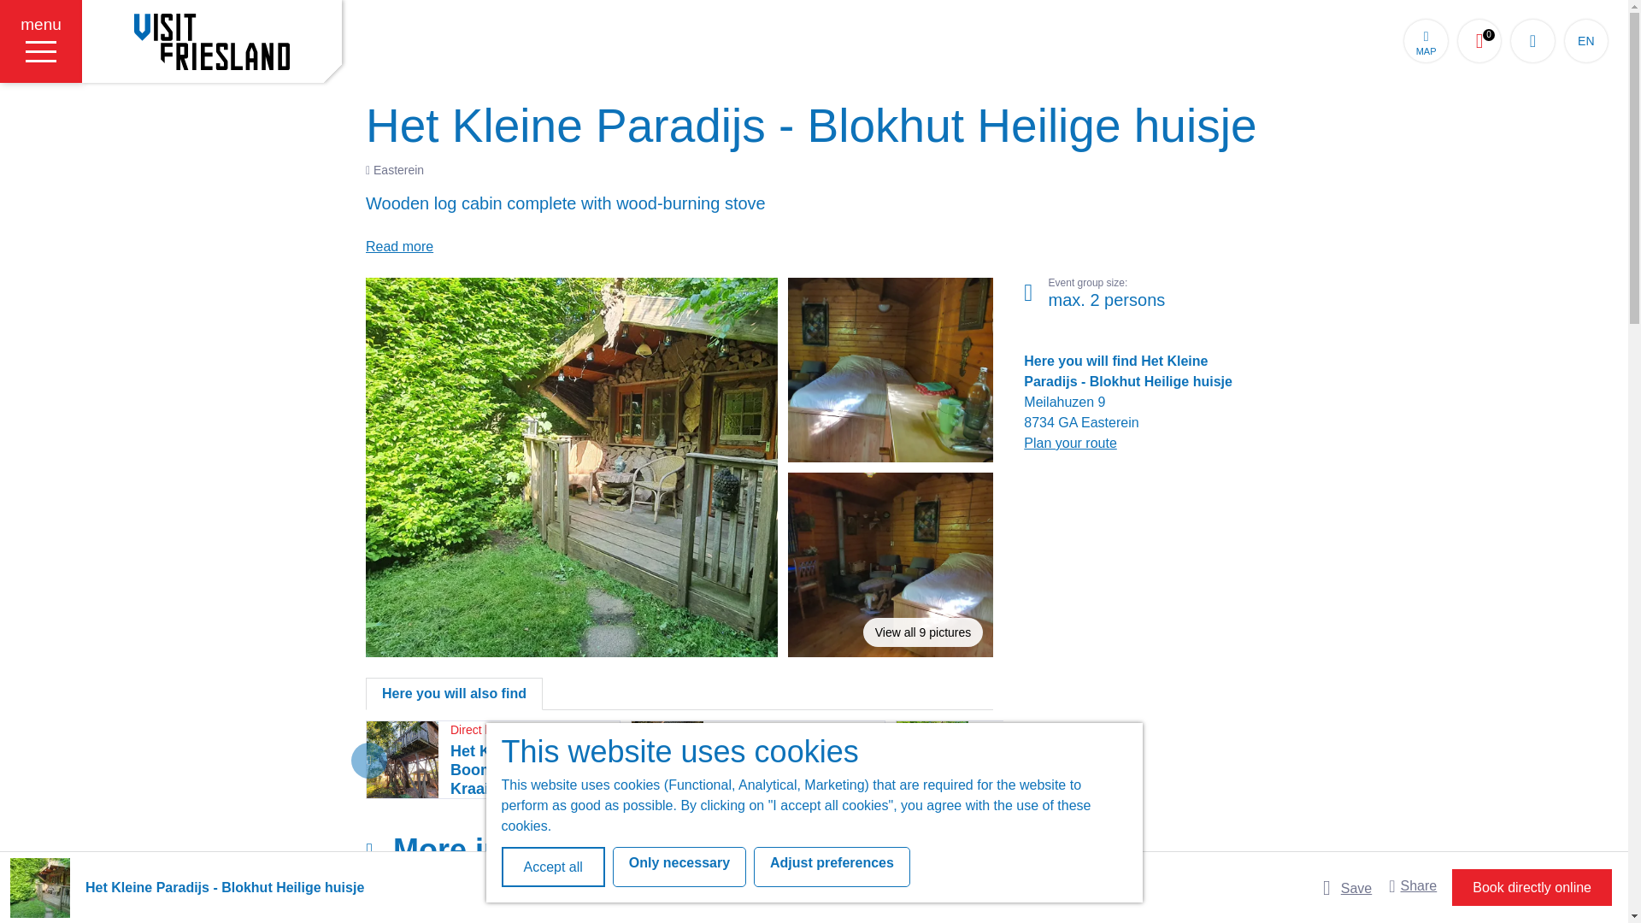  What do you see at coordinates (552, 867) in the screenshot?
I see `Favorites` at bounding box center [552, 867].